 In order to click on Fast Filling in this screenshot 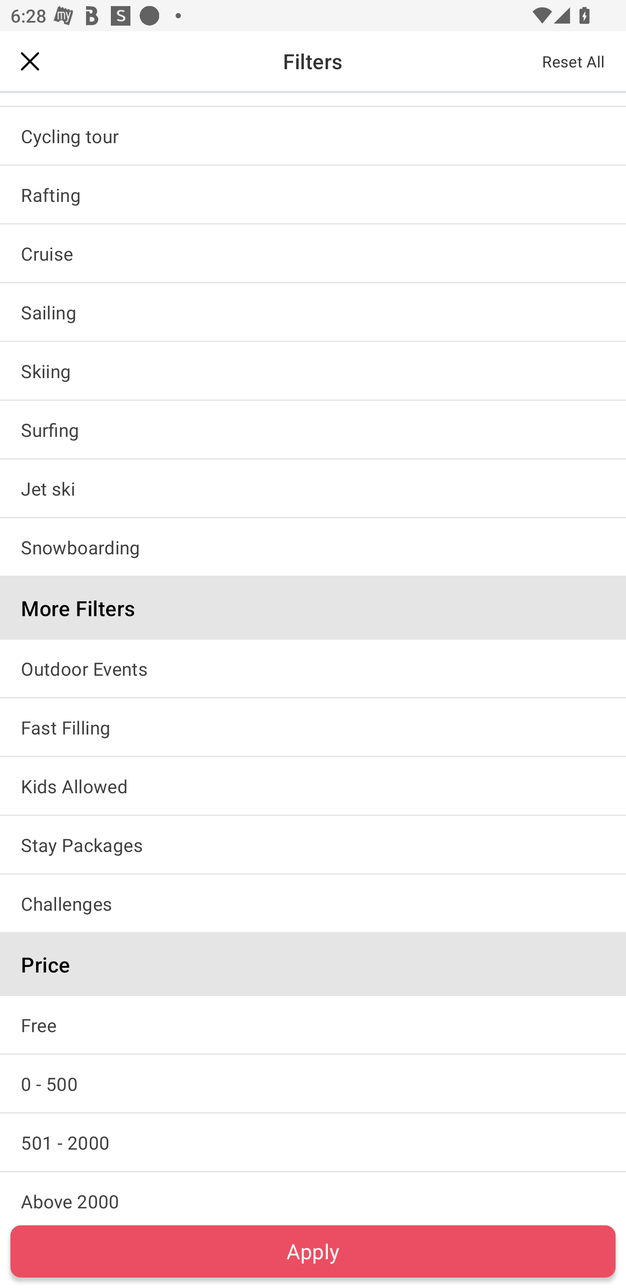, I will do `click(313, 727)`.